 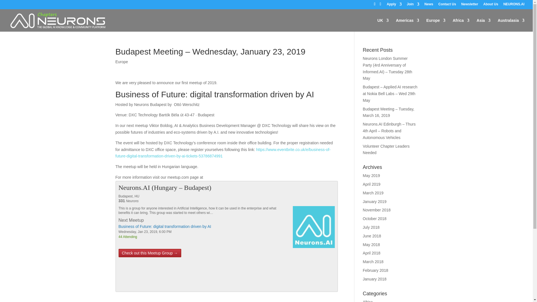 What do you see at coordinates (429, 5) in the screenshot?
I see `News` at bounding box center [429, 5].